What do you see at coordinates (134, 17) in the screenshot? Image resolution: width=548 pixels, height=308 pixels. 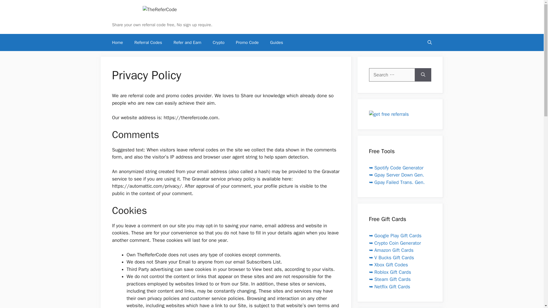 I see `TheReferCode` at bounding box center [134, 17].